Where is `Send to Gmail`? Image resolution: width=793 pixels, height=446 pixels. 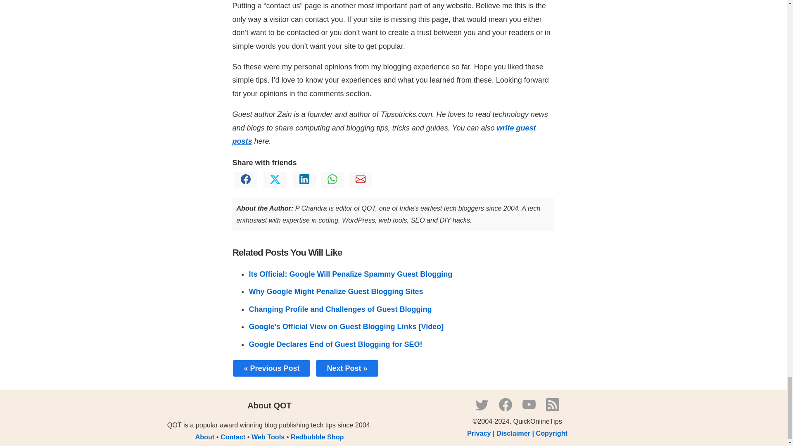 Send to Gmail is located at coordinates (361, 182).